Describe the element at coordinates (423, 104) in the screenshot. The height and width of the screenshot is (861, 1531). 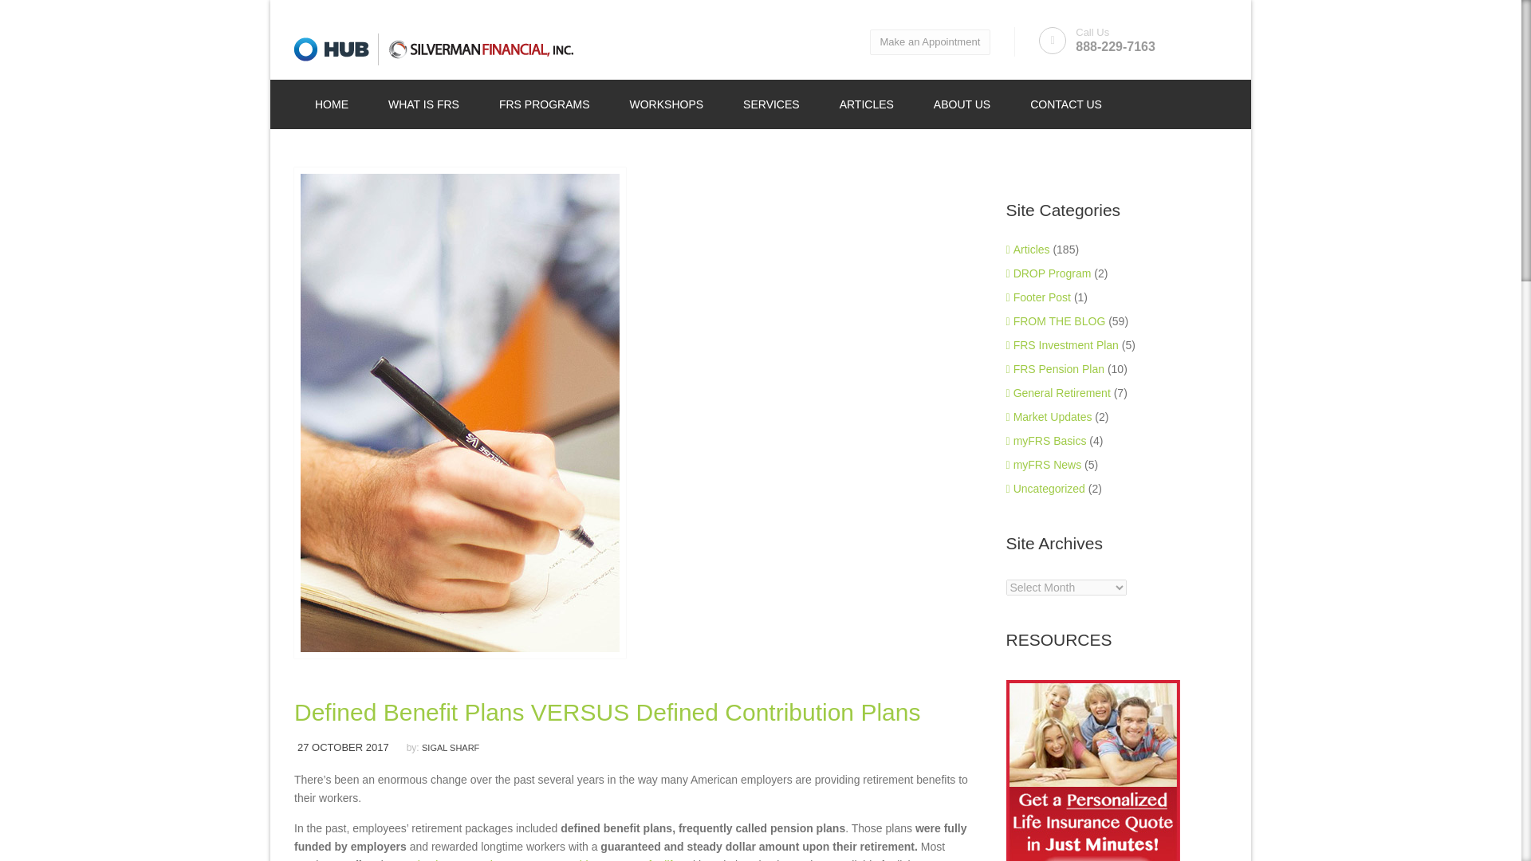
I see `WHAT IS FRS` at that location.